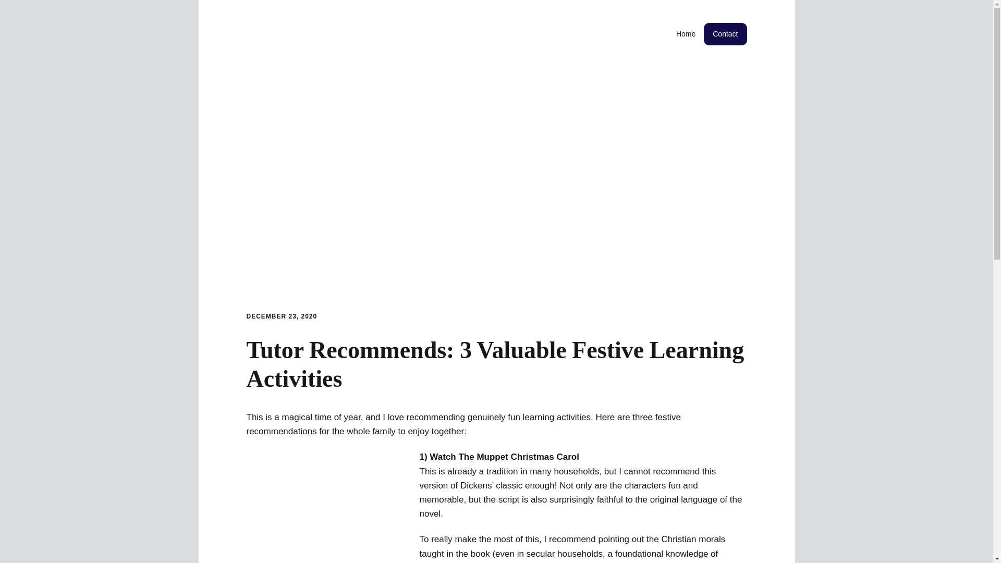 Image resolution: width=1001 pixels, height=563 pixels. Describe the element at coordinates (725, 34) in the screenshot. I see `contact` at that location.